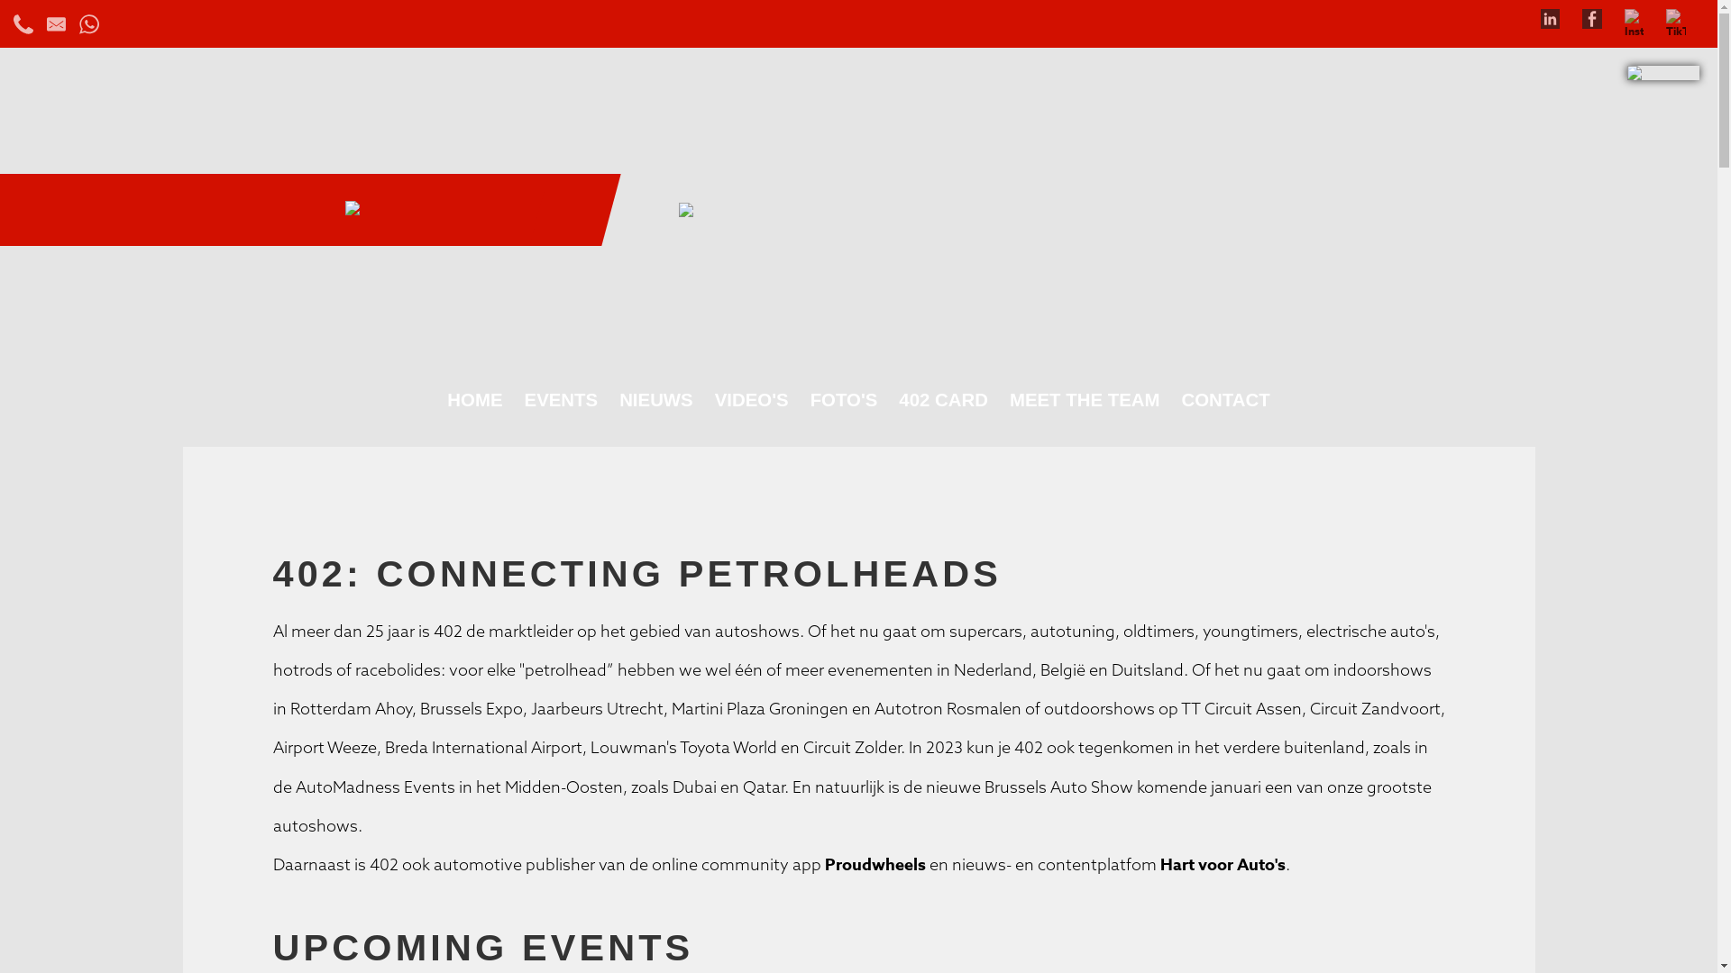 The width and height of the screenshot is (1731, 973). I want to click on CONTACT, so click(1225, 400).